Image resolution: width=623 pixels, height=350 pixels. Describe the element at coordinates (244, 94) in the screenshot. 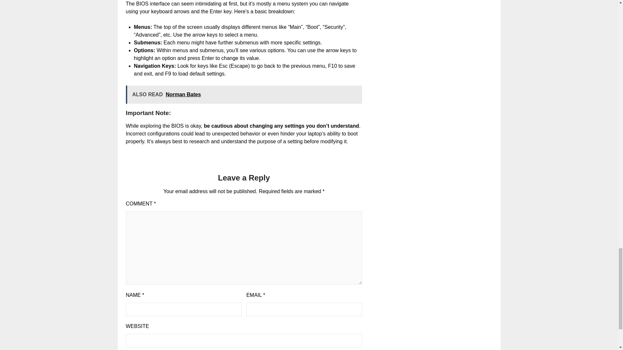

I see `ALSO READ  Norman Bates` at that location.